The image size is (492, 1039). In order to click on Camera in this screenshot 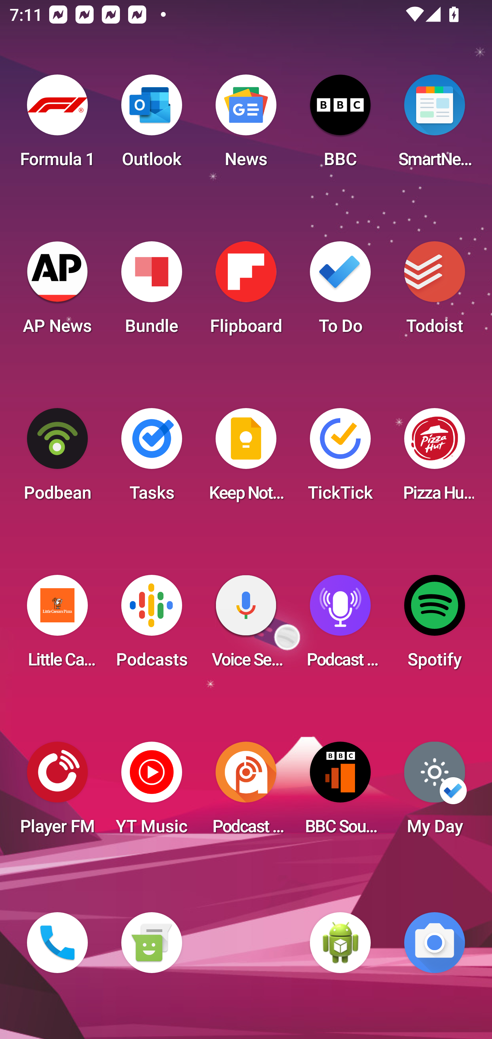, I will do `click(435, 943)`.